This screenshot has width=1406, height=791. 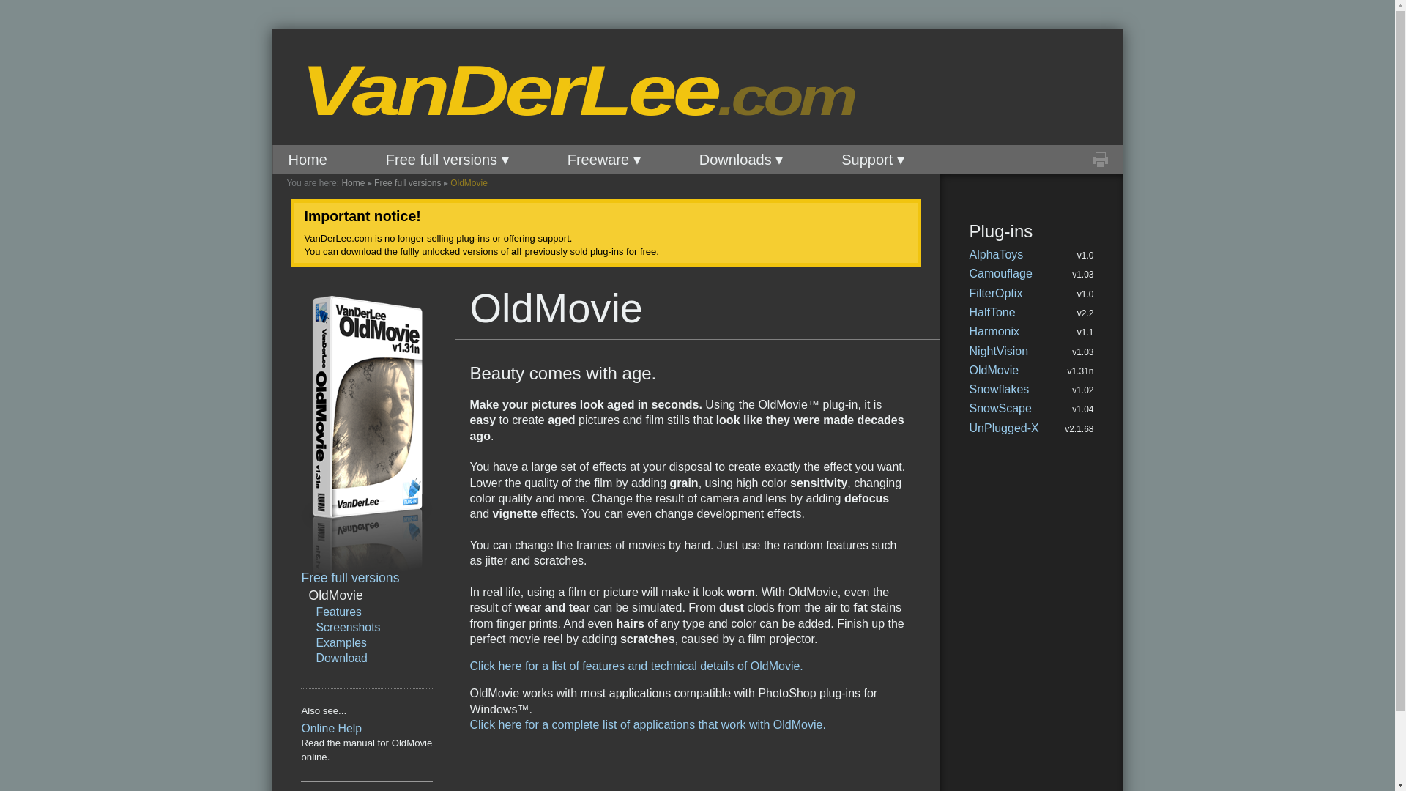 What do you see at coordinates (1100, 160) in the screenshot?
I see `Print this page` at bounding box center [1100, 160].